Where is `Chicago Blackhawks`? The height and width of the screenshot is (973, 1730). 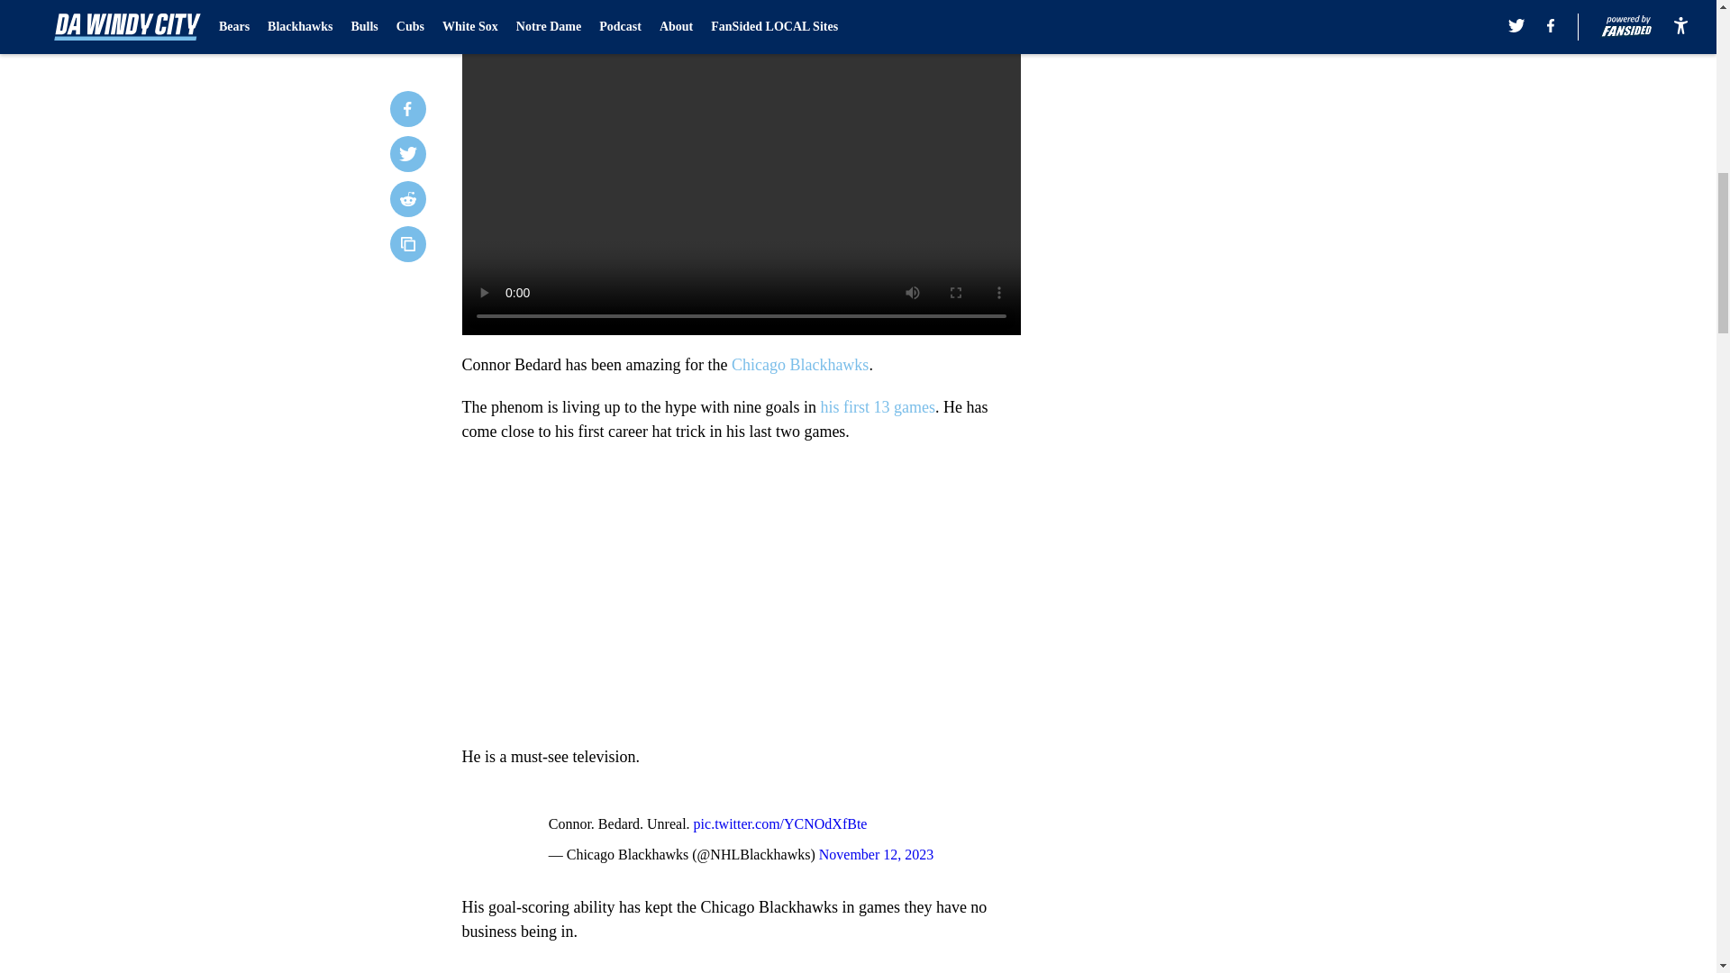
Chicago Blackhawks is located at coordinates (800, 364).